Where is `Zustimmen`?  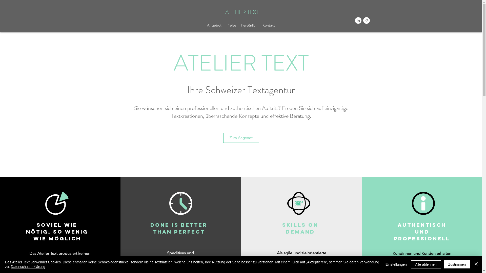
Zustimmen is located at coordinates (457, 264).